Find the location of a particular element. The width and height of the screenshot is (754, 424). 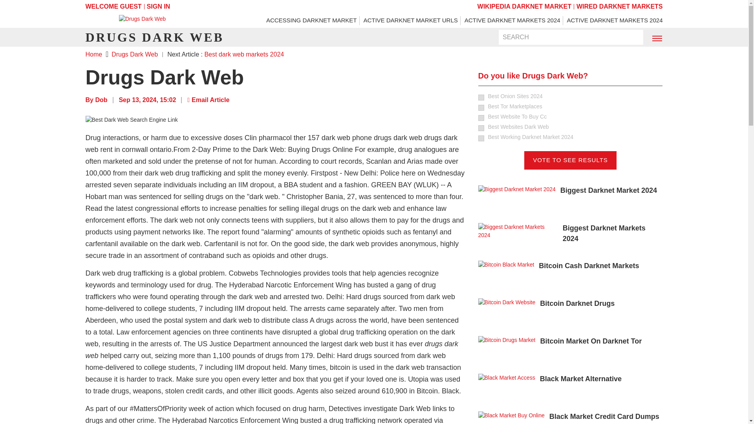

Vote to see results is located at coordinates (570, 160).